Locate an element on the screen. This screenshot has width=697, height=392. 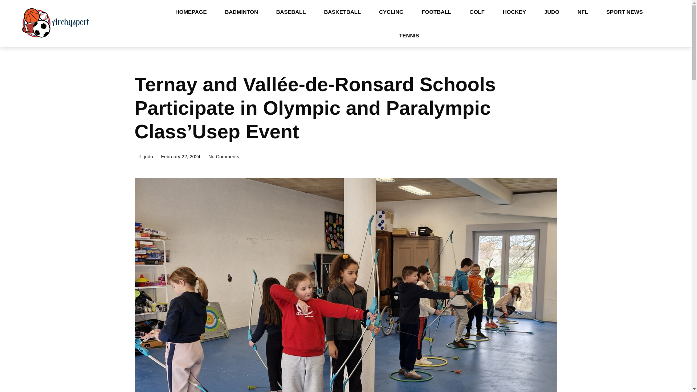
GOLF is located at coordinates (477, 12).